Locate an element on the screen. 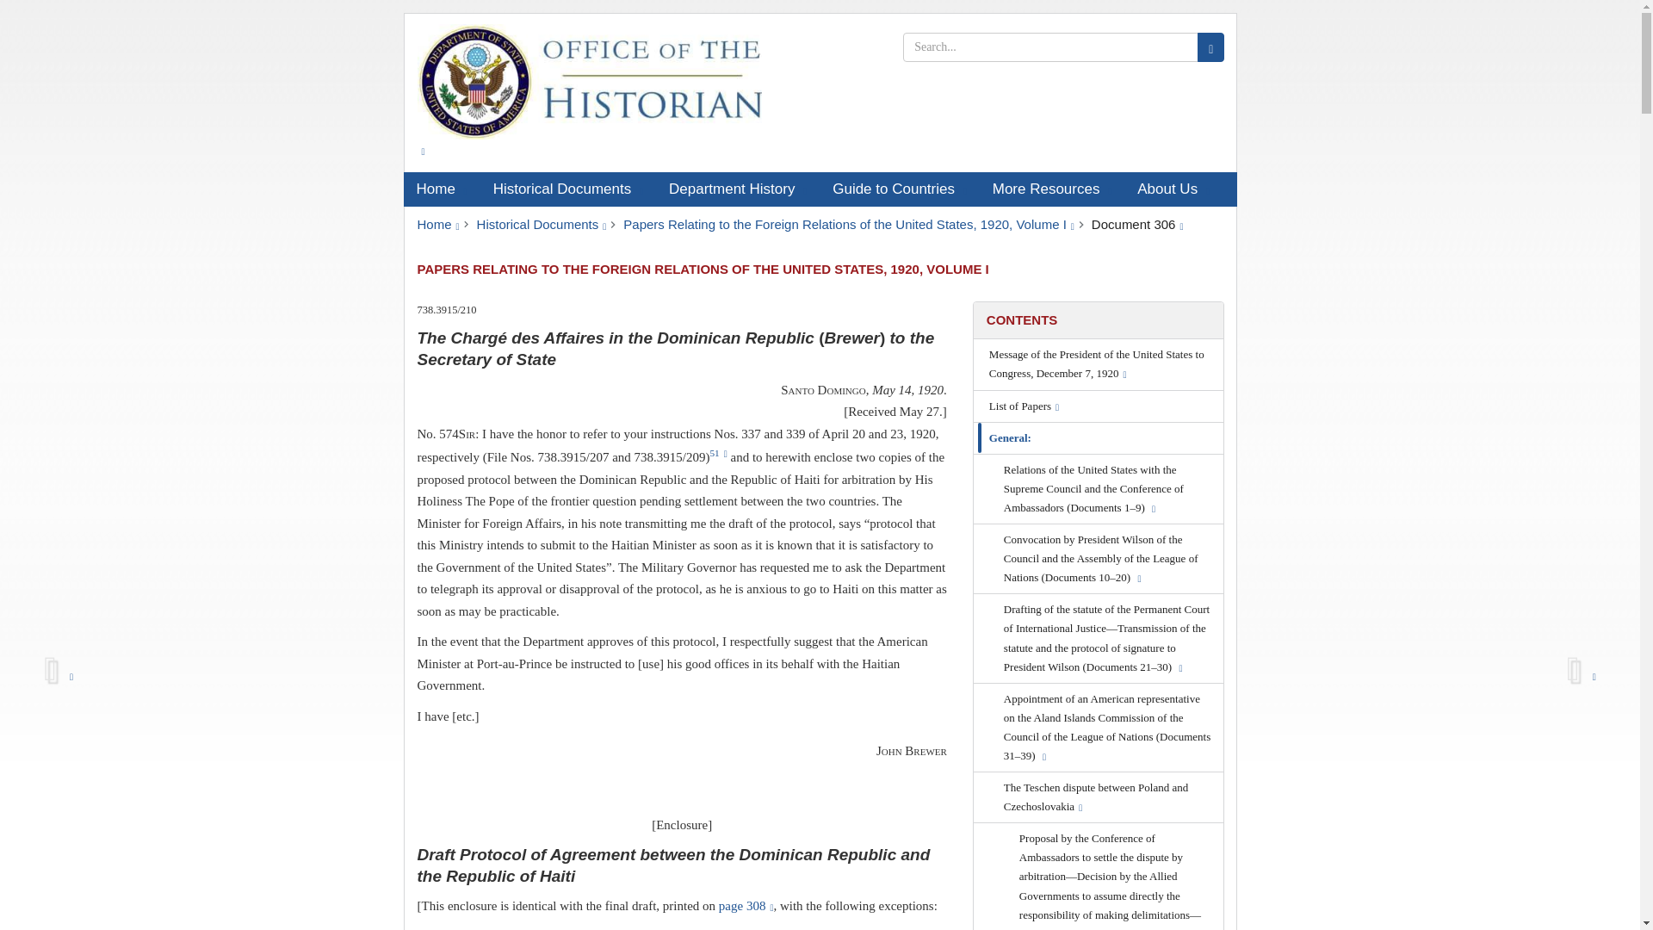 The image size is (1653, 930). Document 306 is located at coordinates (1136, 224).